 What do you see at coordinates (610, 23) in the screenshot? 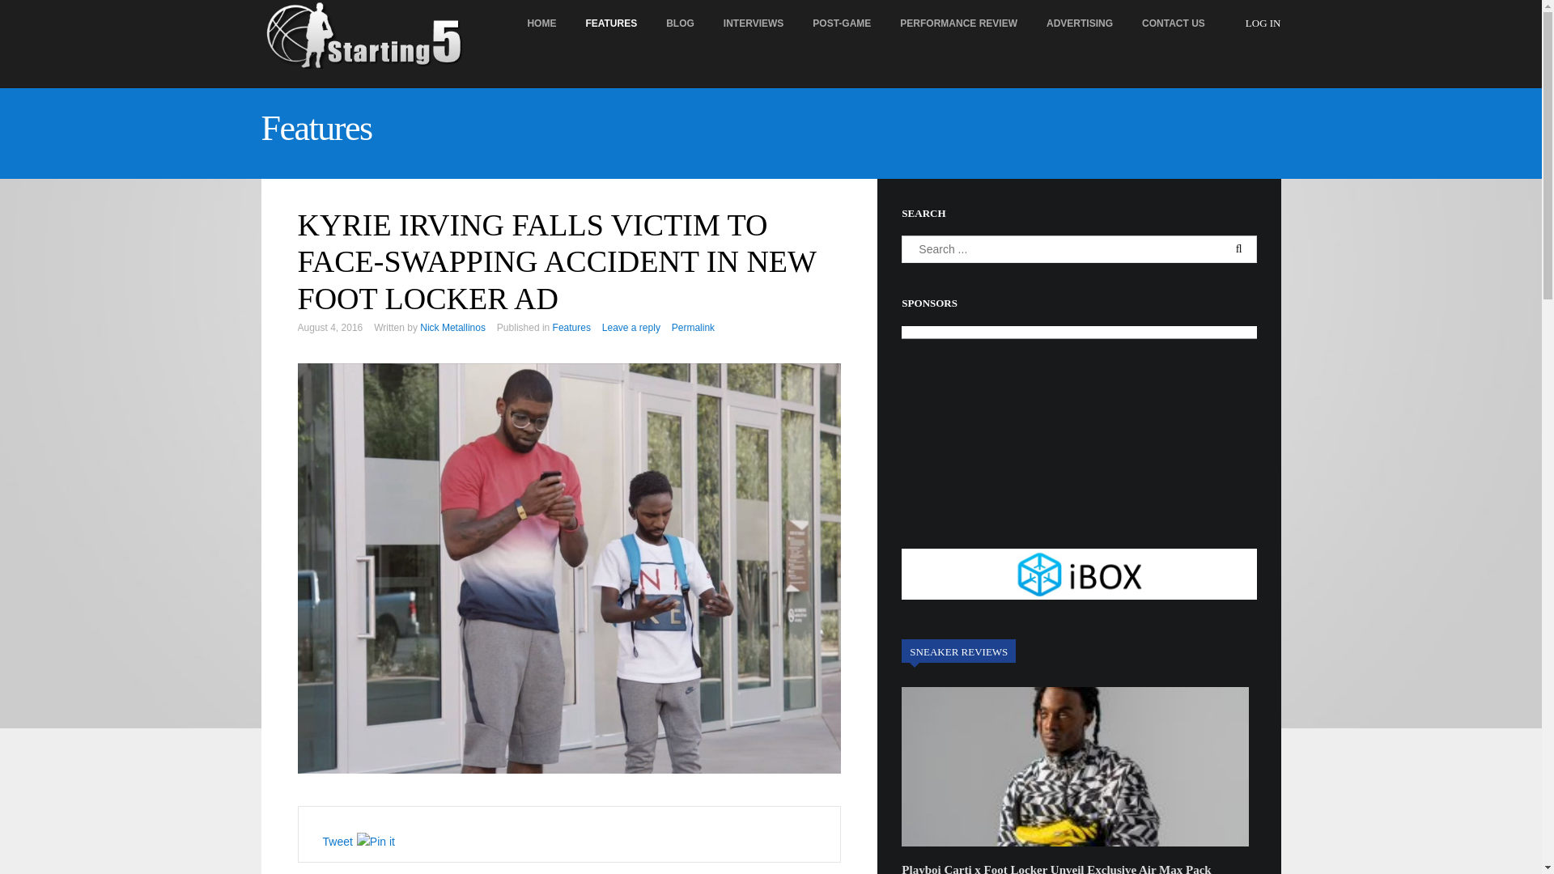
I see `FEATURES` at bounding box center [610, 23].